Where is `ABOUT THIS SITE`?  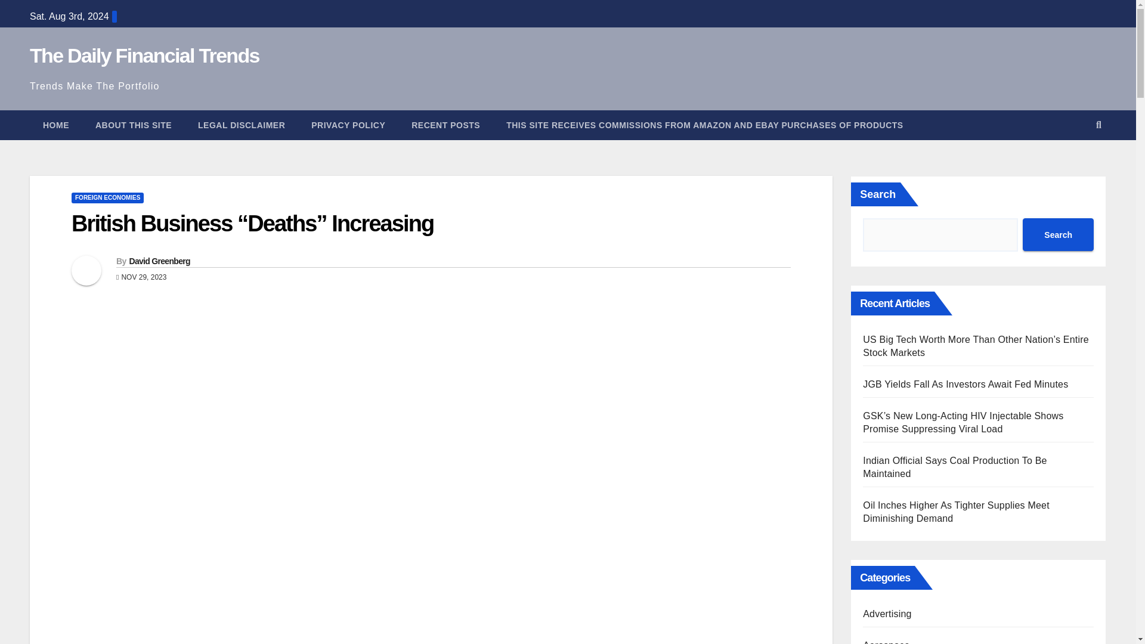 ABOUT THIS SITE is located at coordinates (134, 125).